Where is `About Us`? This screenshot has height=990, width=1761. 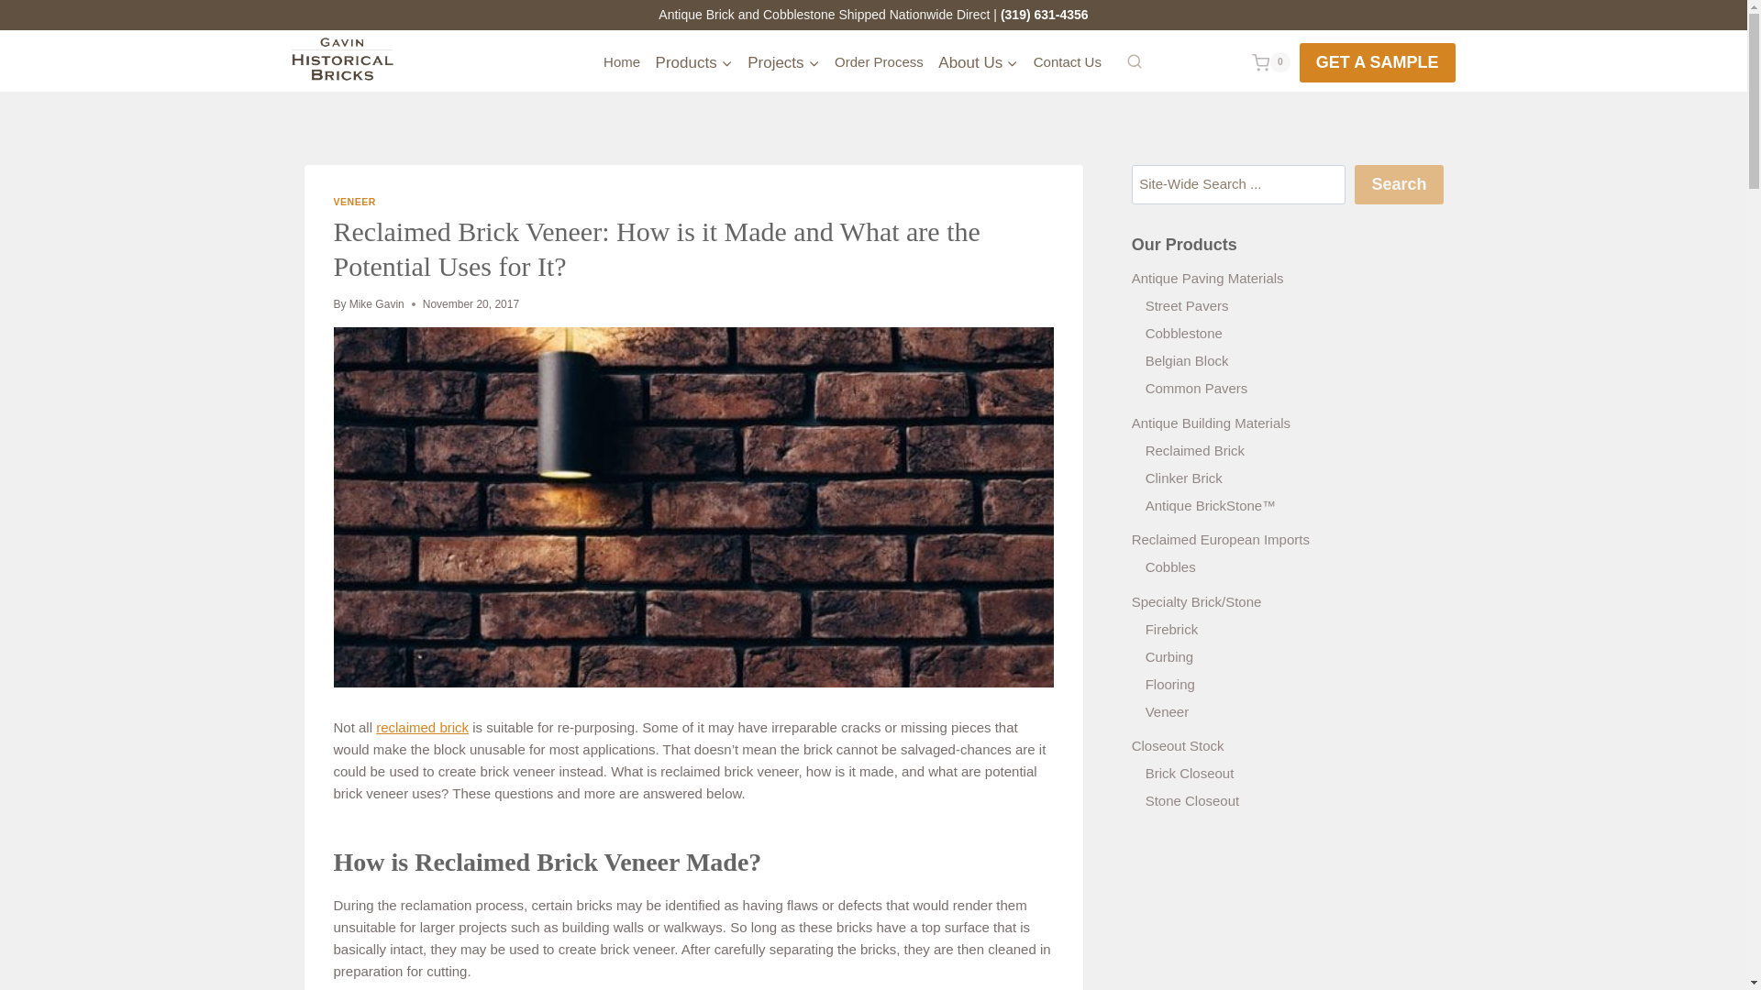 About Us is located at coordinates (978, 62).